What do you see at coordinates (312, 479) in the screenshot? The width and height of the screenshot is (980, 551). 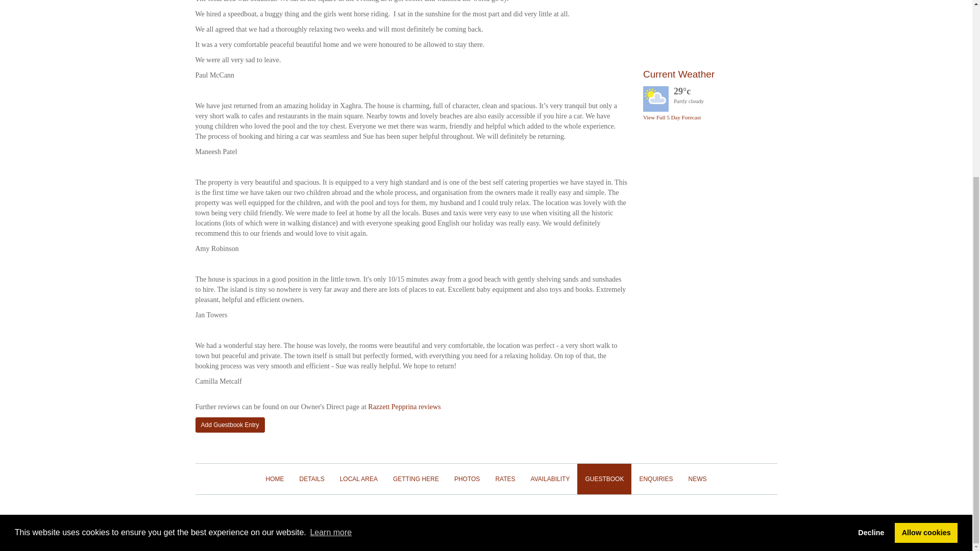 I see `DETAILS` at bounding box center [312, 479].